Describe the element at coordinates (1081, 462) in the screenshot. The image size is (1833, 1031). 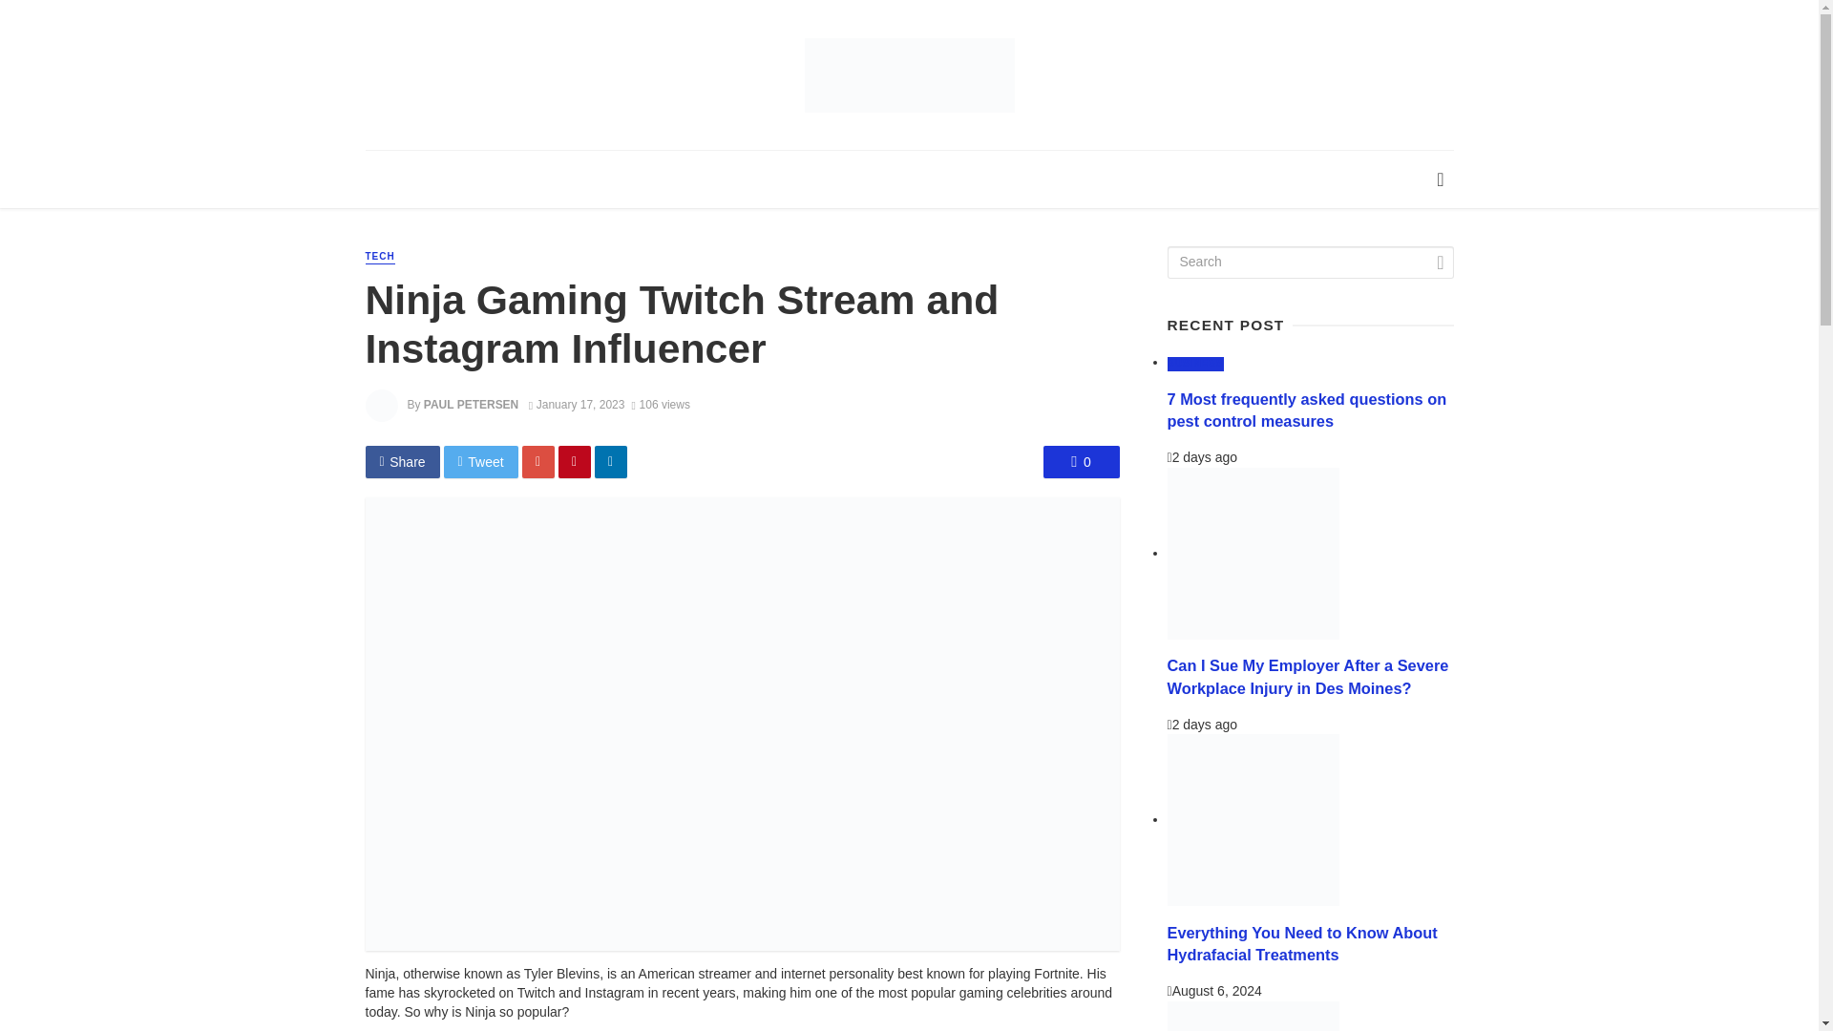
I see `0` at that location.